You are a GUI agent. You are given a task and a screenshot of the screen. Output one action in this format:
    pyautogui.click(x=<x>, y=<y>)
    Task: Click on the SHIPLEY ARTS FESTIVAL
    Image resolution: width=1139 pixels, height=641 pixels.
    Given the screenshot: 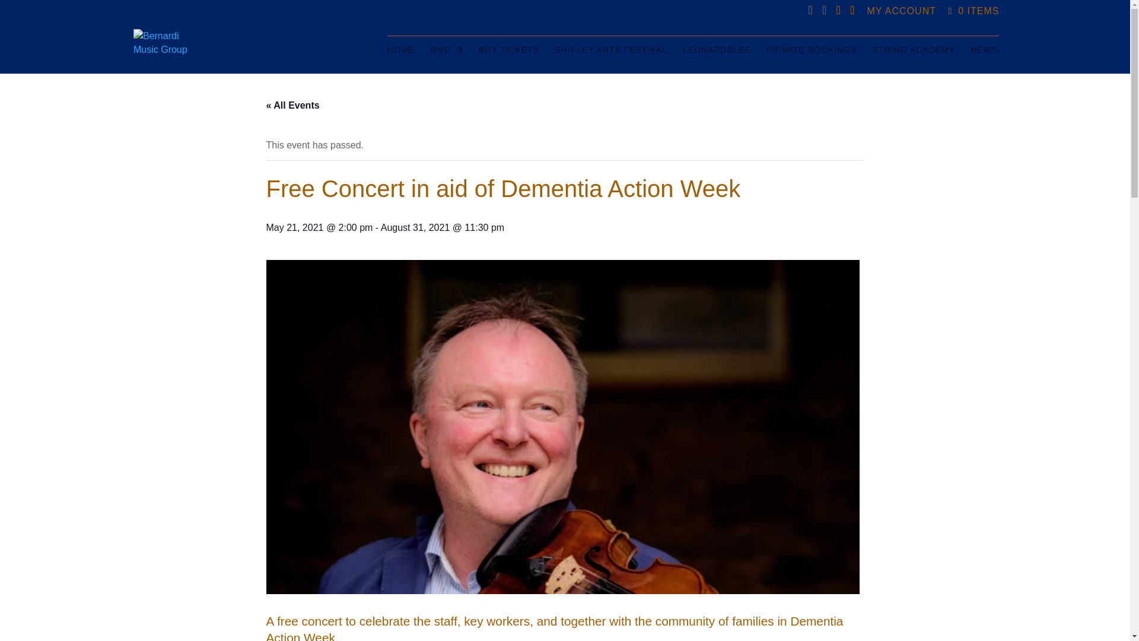 What is the action you would take?
    pyautogui.click(x=610, y=59)
    